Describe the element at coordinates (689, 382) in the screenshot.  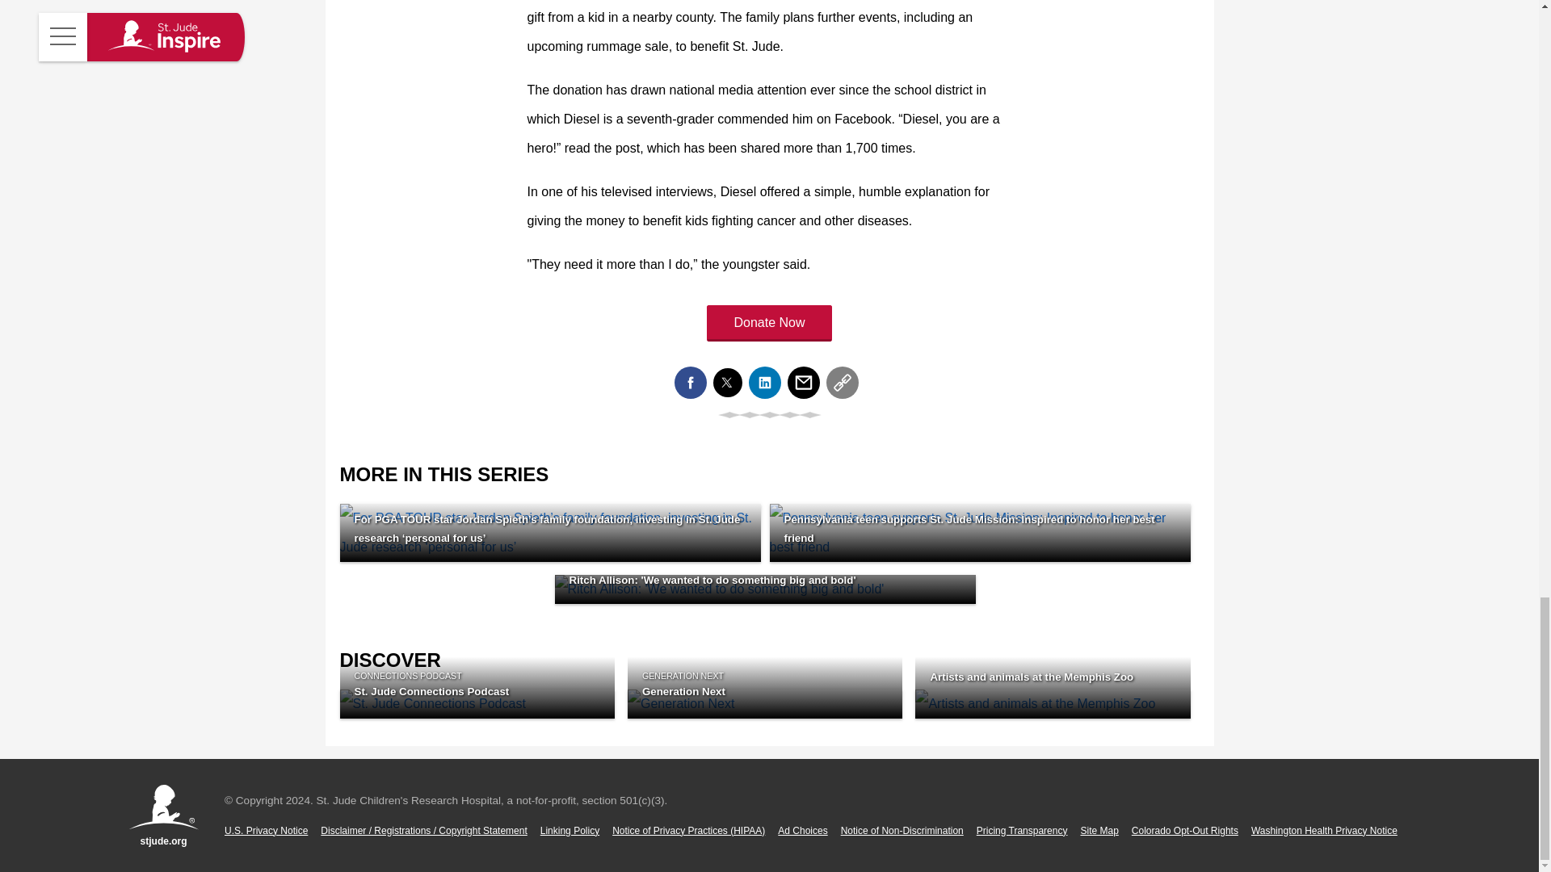
I see `Share through Facebook` at that location.